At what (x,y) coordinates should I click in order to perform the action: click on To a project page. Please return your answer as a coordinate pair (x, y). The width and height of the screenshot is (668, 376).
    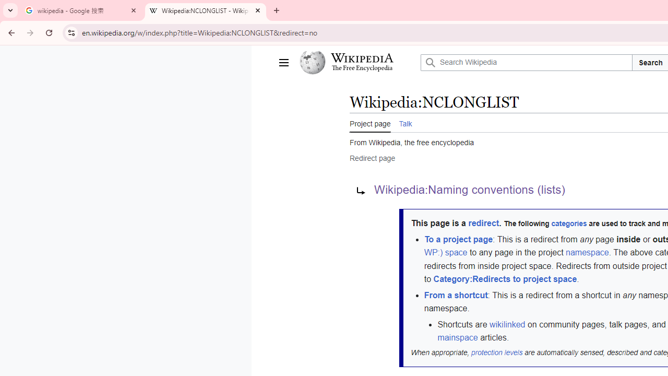
    Looking at the image, I should click on (458, 239).